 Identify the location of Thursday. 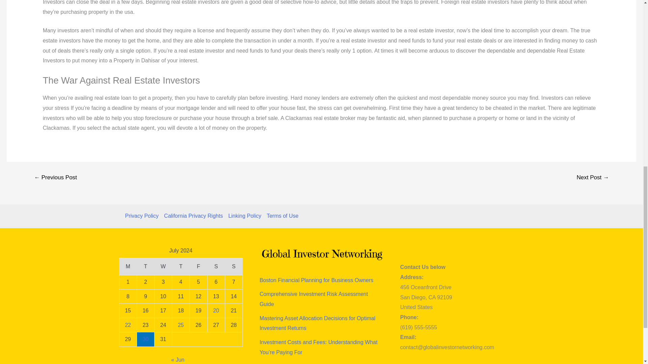
(181, 266).